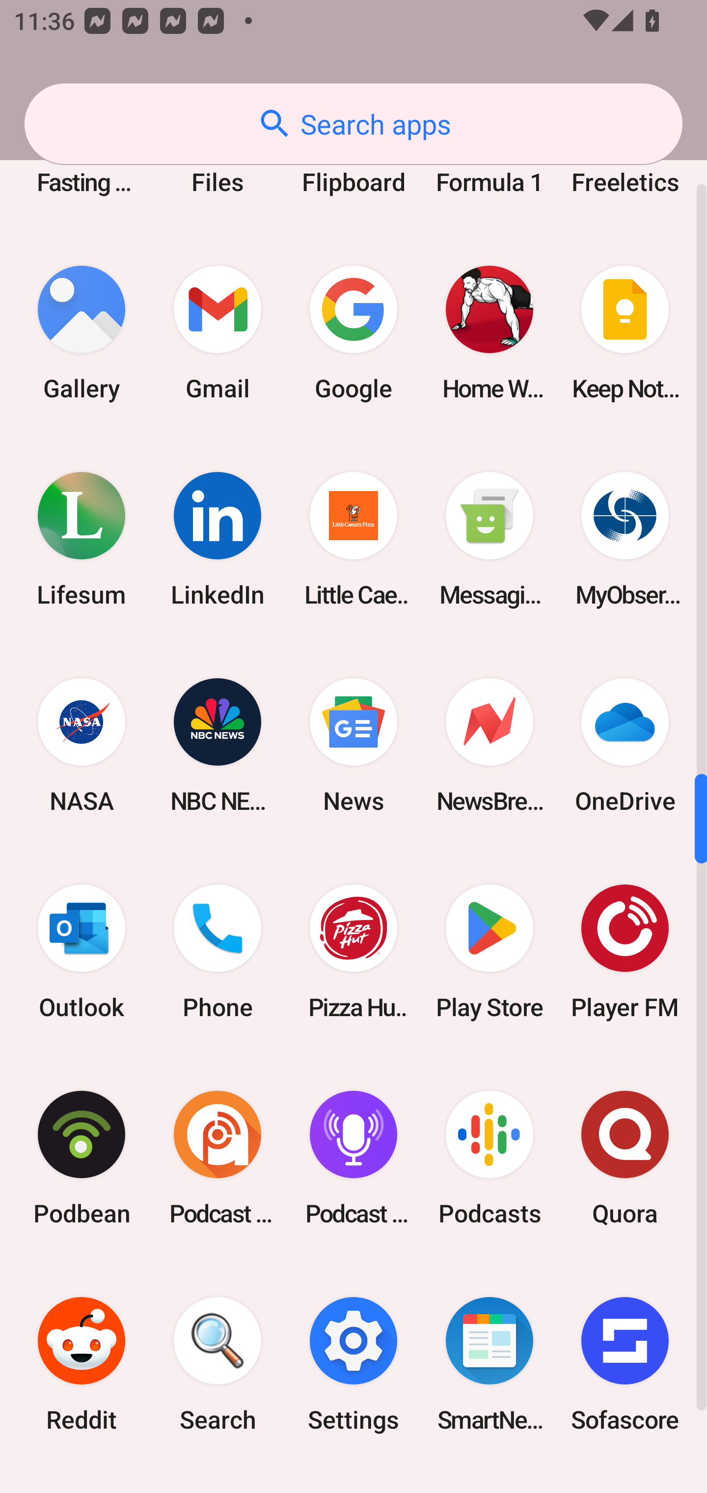  Describe the element at coordinates (489, 1158) in the screenshot. I see `Podcasts` at that location.